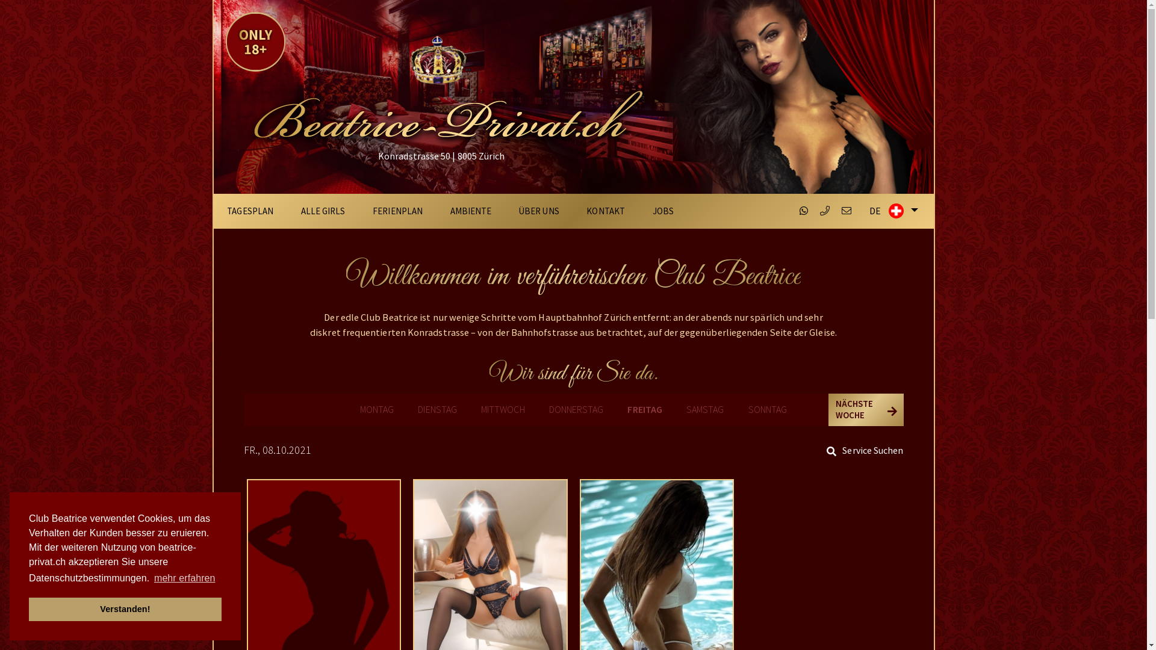 This screenshot has height=650, width=1156. I want to click on TAGESPLAN, so click(250, 211).